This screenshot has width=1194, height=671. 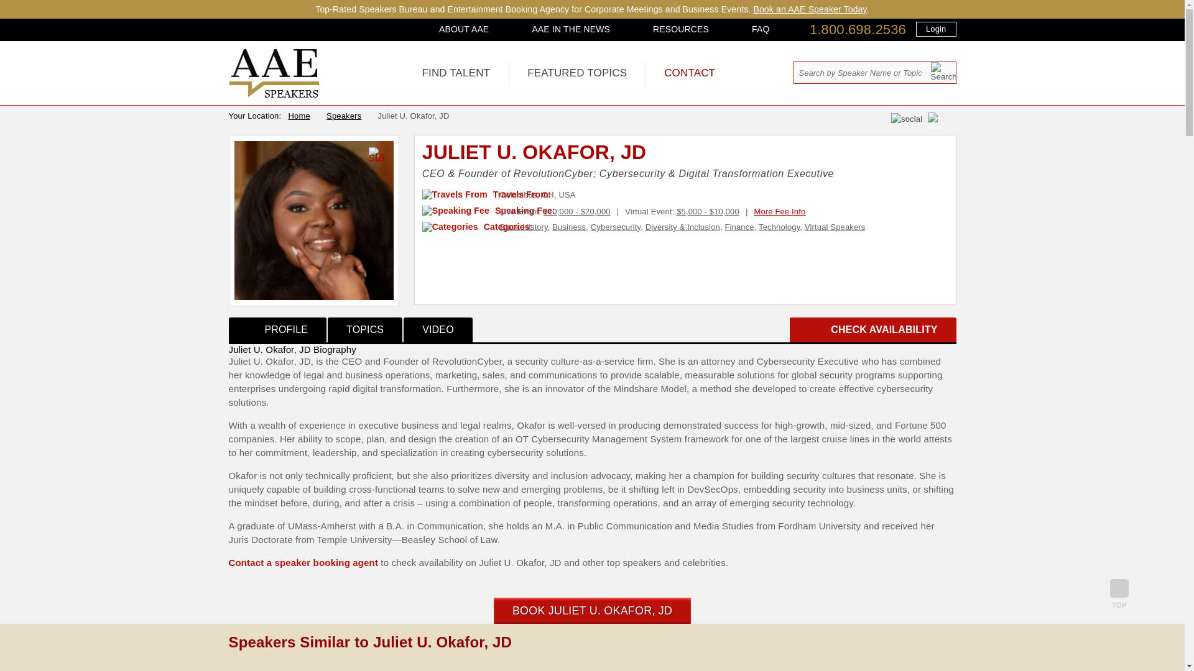 What do you see at coordinates (943, 71) in the screenshot?
I see `Search` at bounding box center [943, 71].